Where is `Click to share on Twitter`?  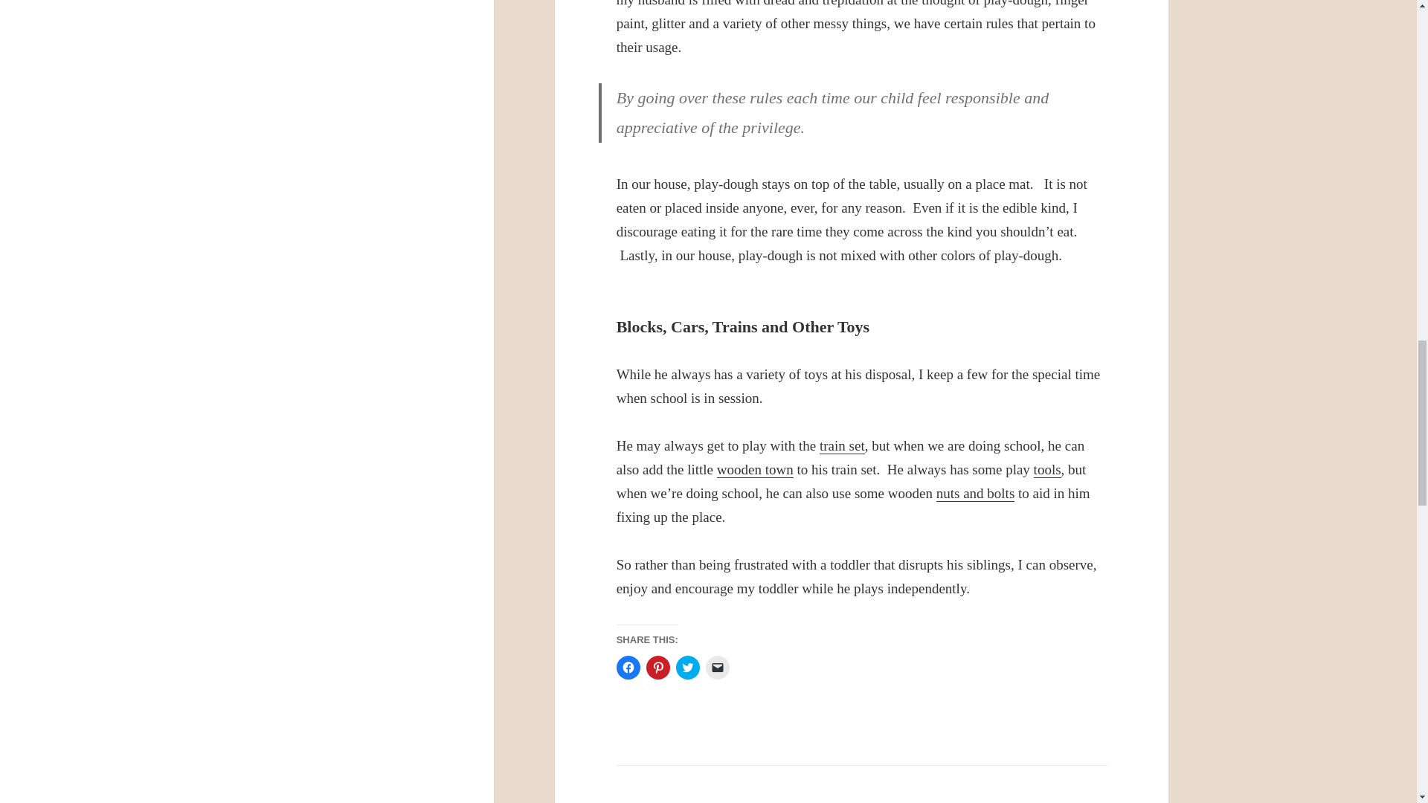
Click to share on Twitter is located at coordinates (687, 668).